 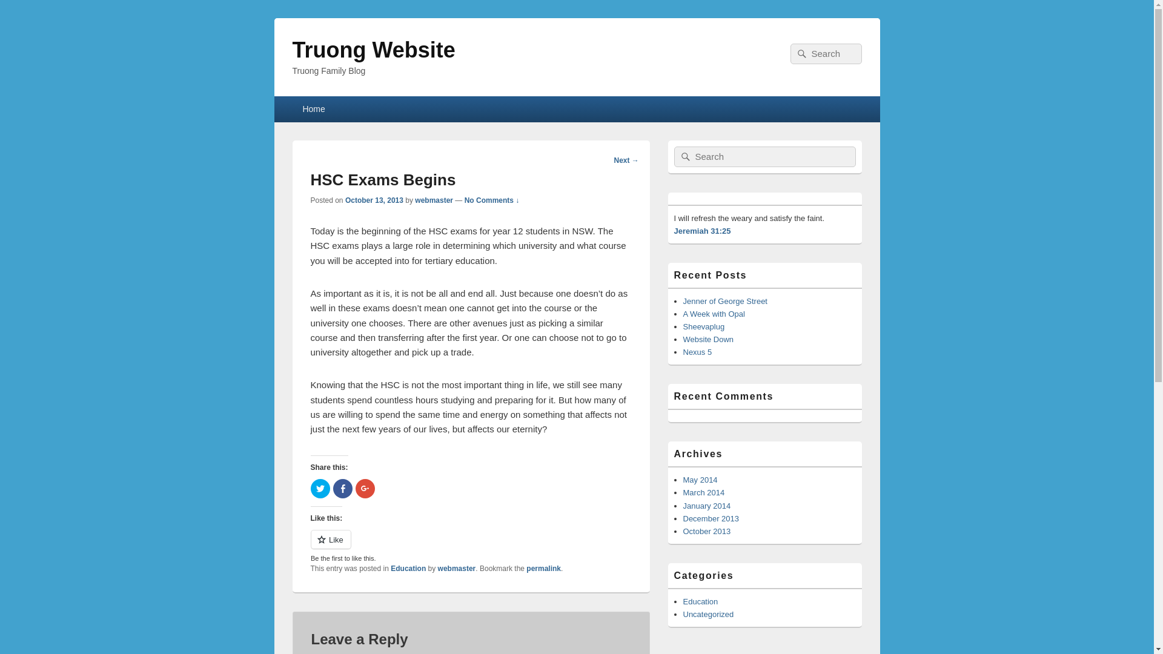 I want to click on October 13, 2013, so click(x=374, y=200).